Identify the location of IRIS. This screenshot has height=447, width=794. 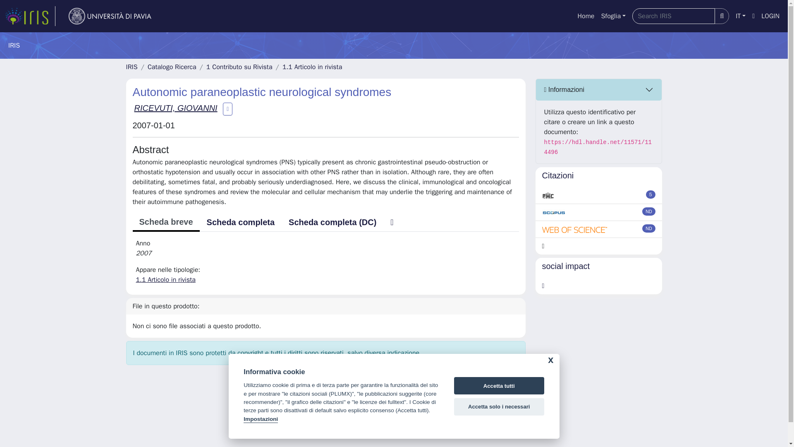
(132, 67).